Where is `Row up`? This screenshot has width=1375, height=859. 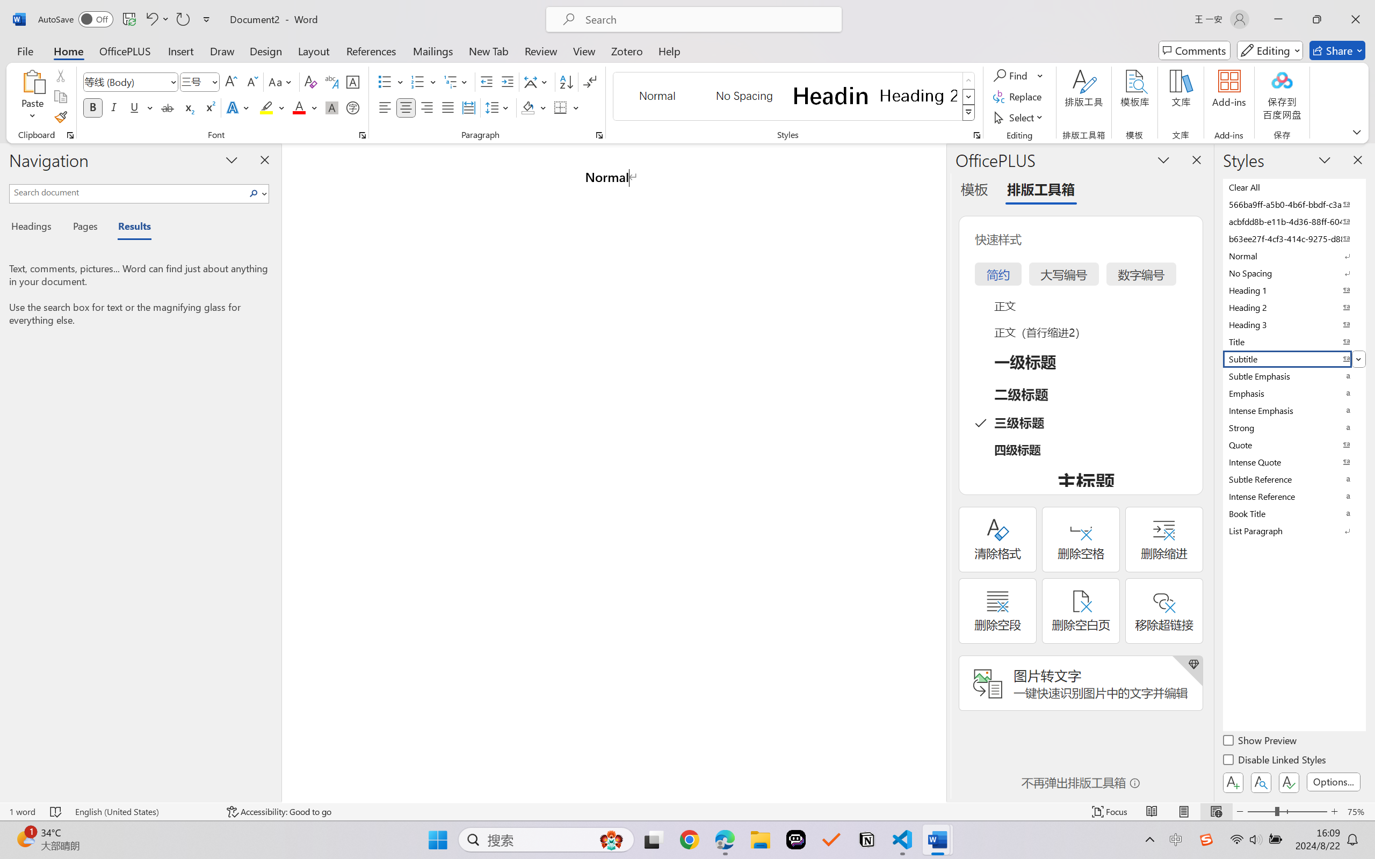 Row up is located at coordinates (969, 81).